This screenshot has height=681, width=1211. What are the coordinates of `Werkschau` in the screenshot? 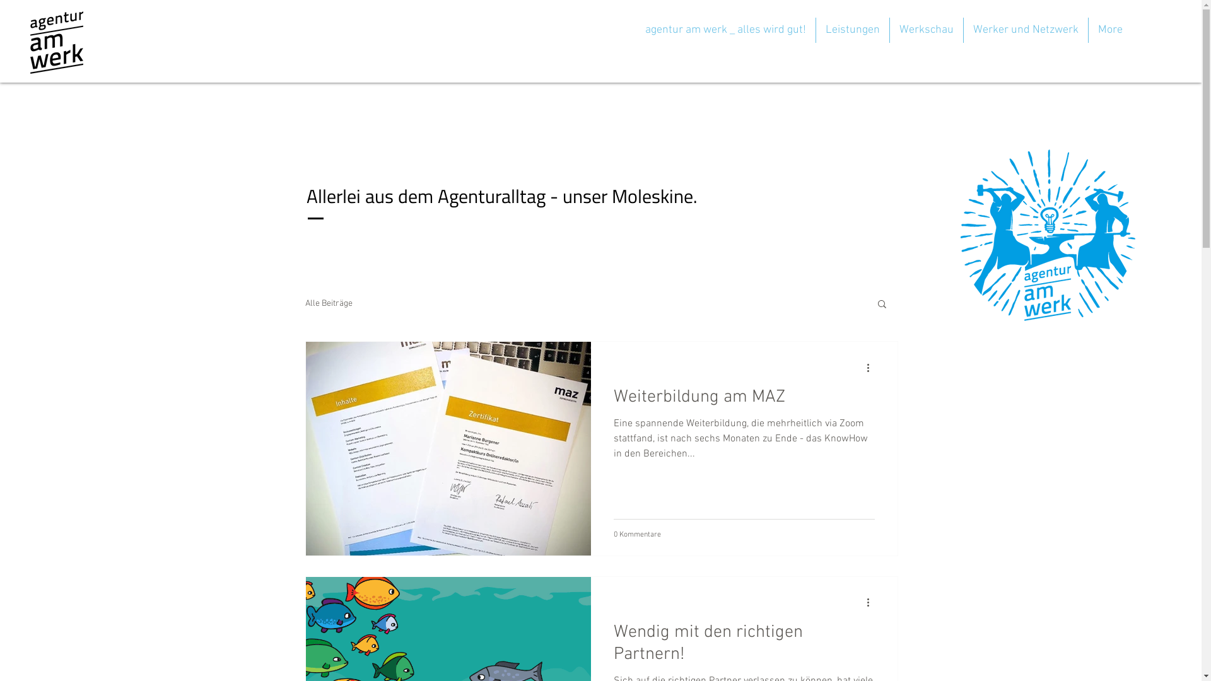 It's located at (927, 30).